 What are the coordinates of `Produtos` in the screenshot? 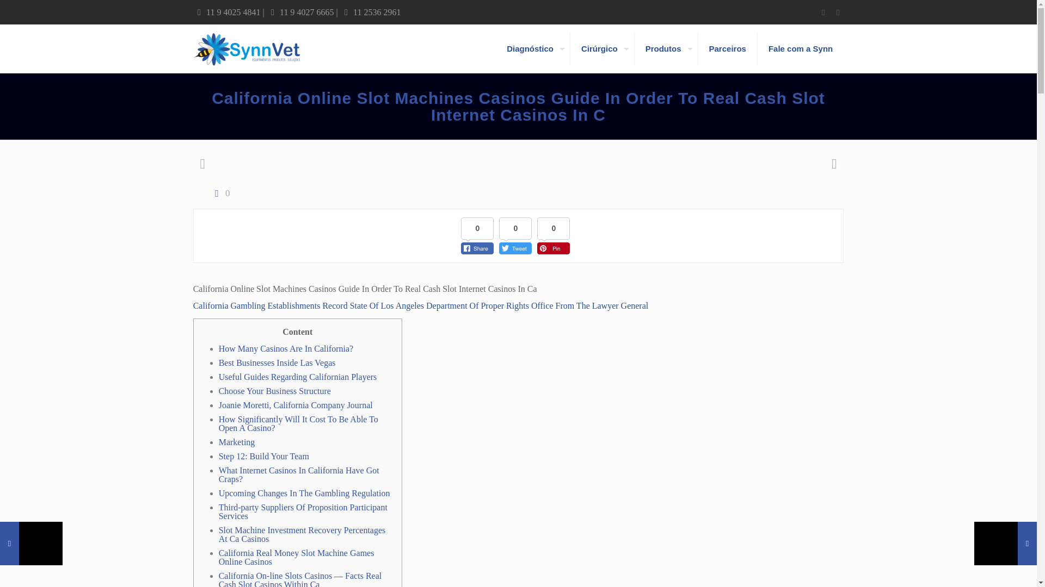 It's located at (666, 49).